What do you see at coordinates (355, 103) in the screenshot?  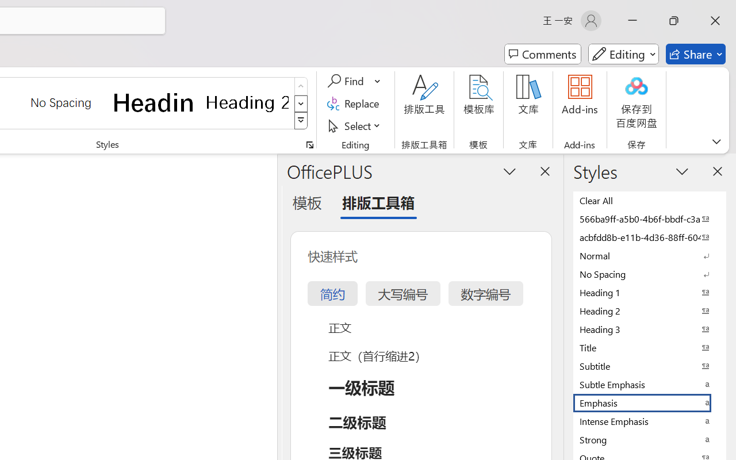 I see `Replace...` at bounding box center [355, 103].